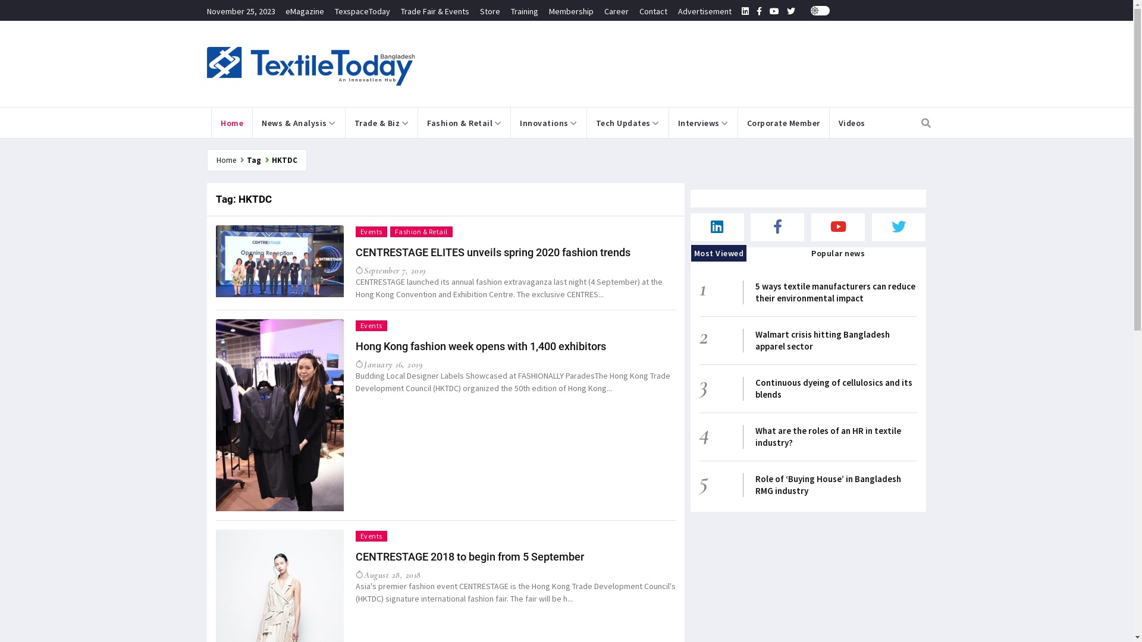 The width and height of the screenshot is (1142, 642). What do you see at coordinates (820, 11) in the screenshot?
I see `Change mode` at bounding box center [820, 11].